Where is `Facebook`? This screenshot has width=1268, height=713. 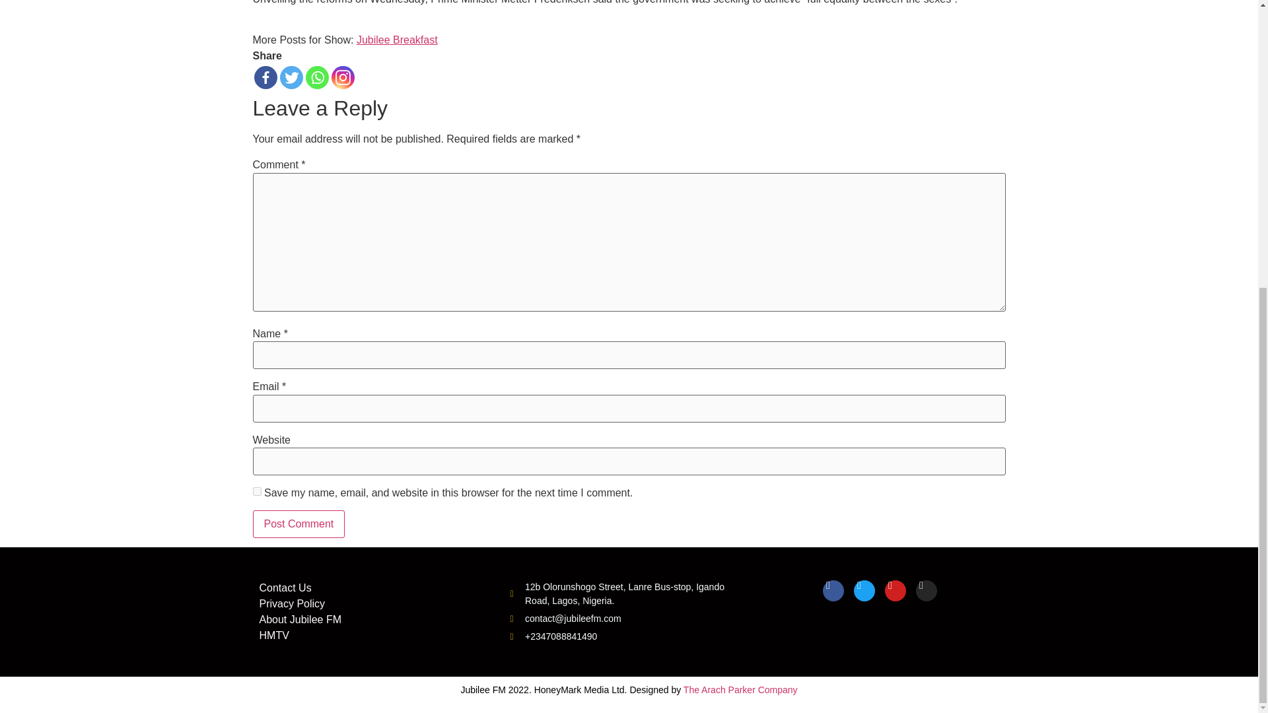
Facebook is located at coordinates (265, 78).